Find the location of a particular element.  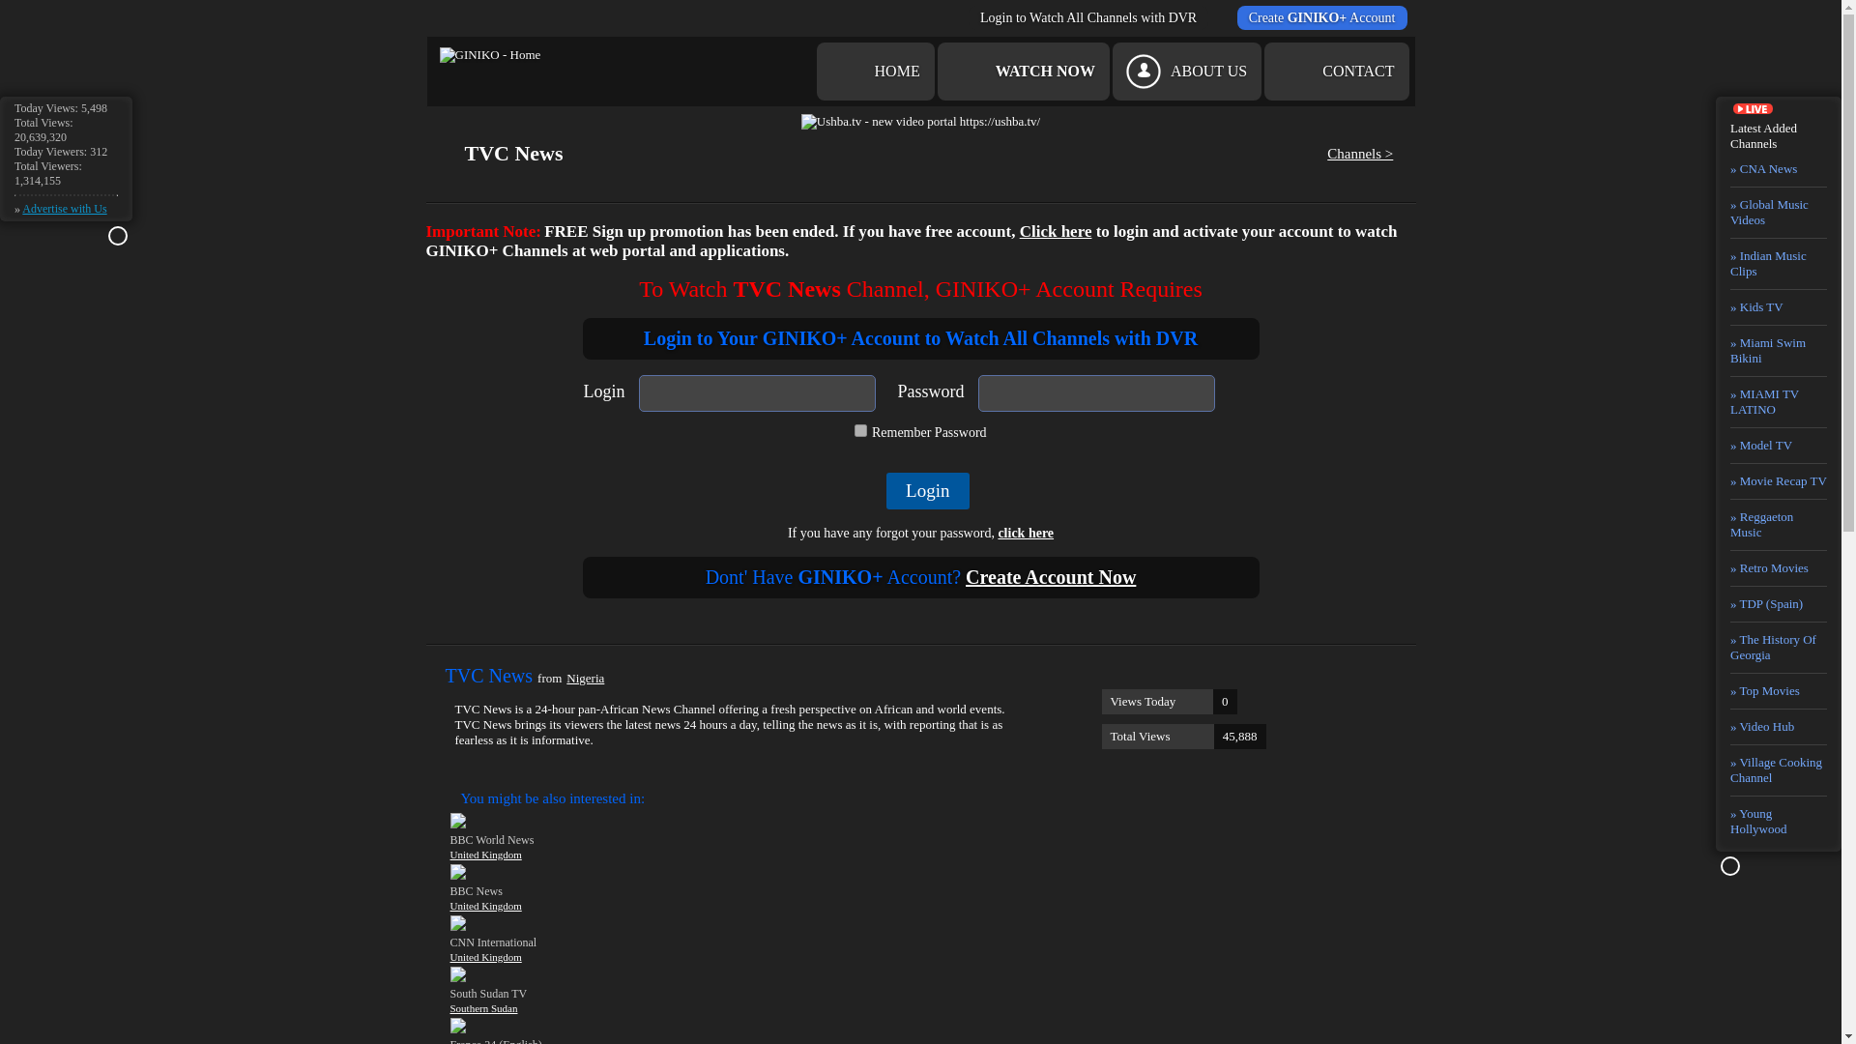

Create Account Now is located at coordinates (1050, 577).